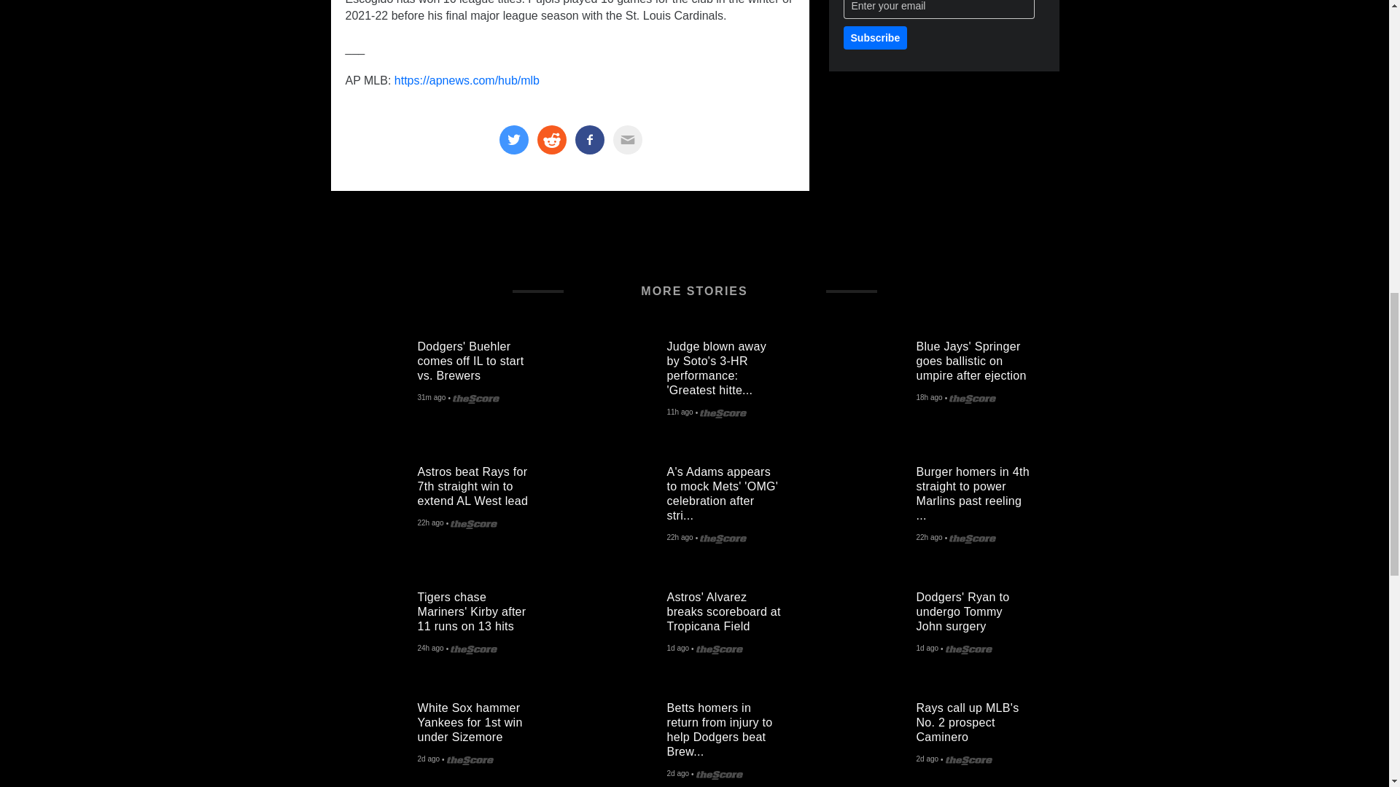  What do you see at coordinates (373, 373) in the screenshot?
I see `Dodgers' Buehler comes off IL to start vs. Brewers` at bounding box center [373, 373].